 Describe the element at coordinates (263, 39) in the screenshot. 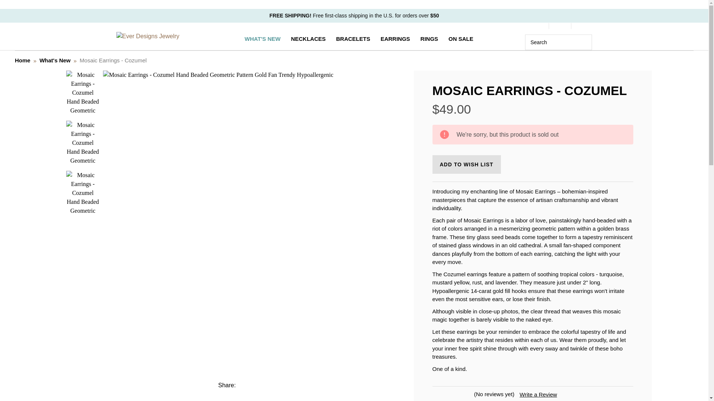

I see `WHAT'S NEW` at that location.